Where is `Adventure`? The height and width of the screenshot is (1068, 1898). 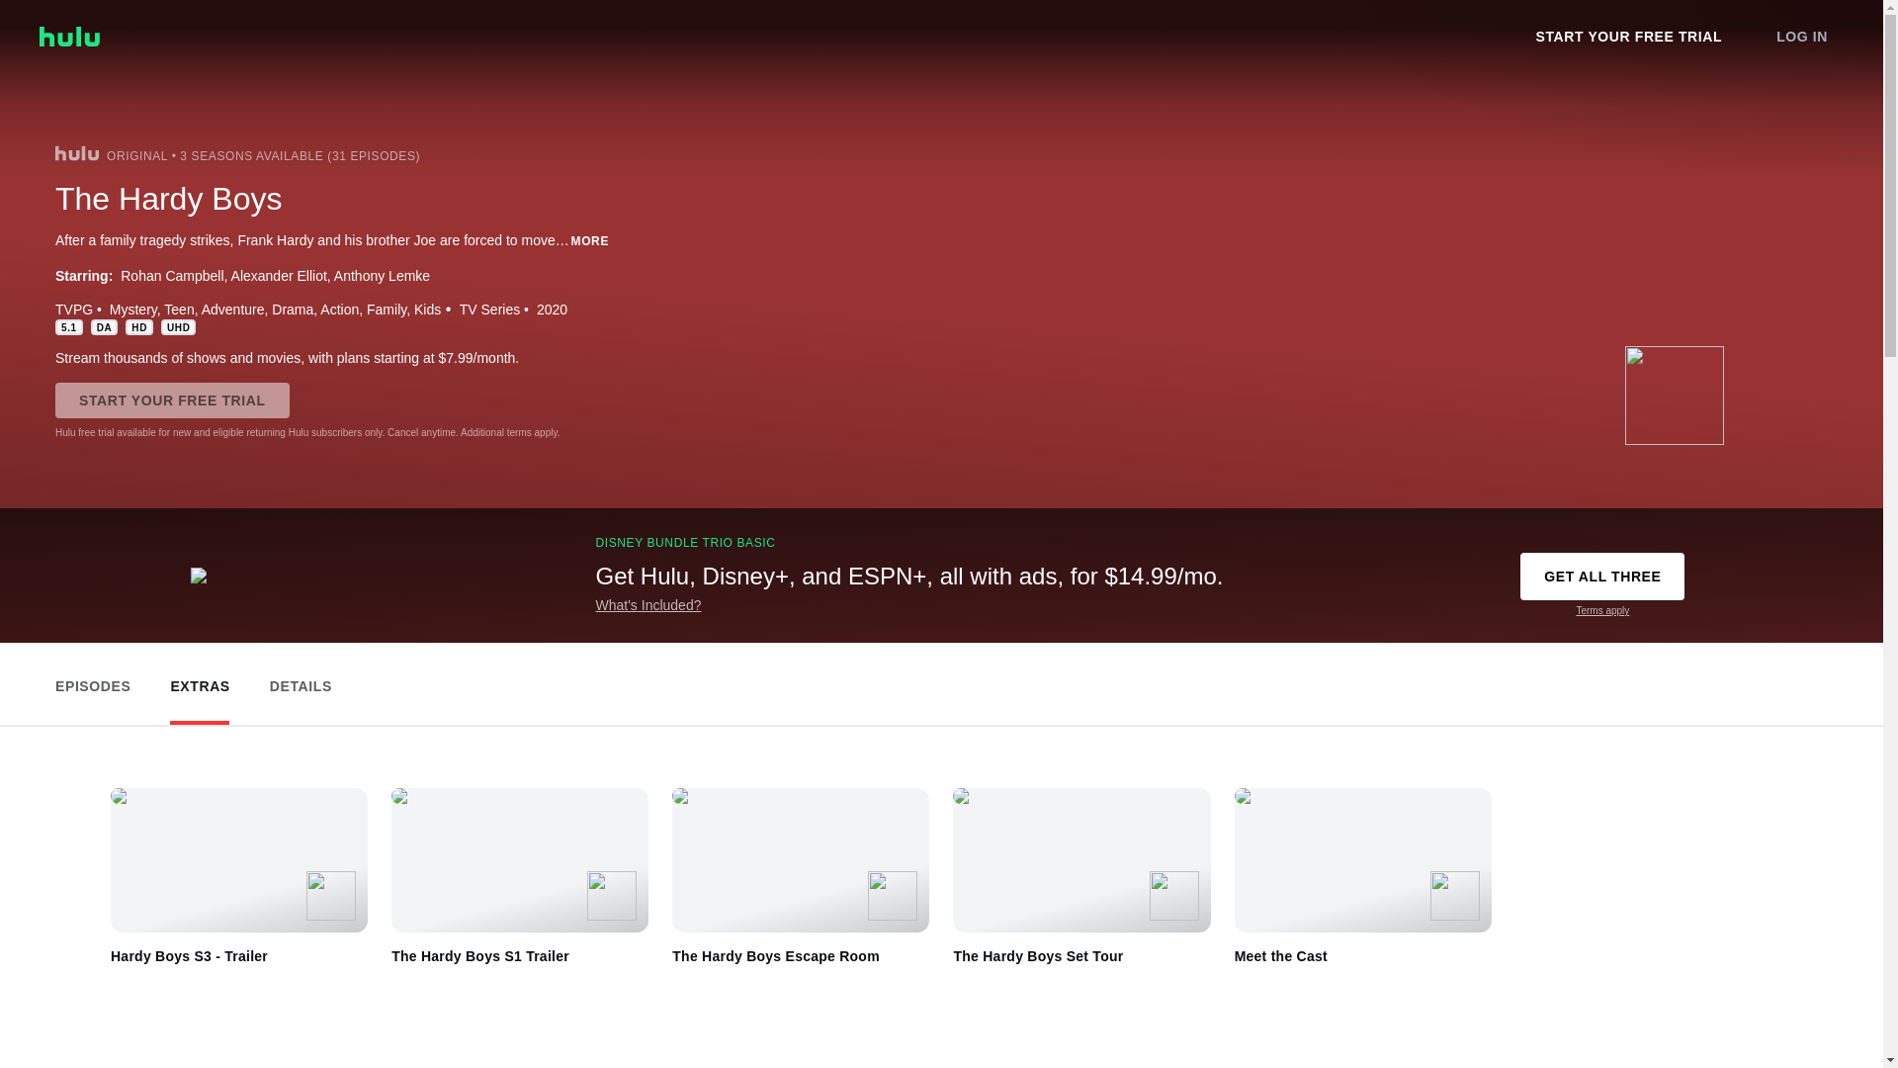
Adventure is located at coordinates (233, 309).